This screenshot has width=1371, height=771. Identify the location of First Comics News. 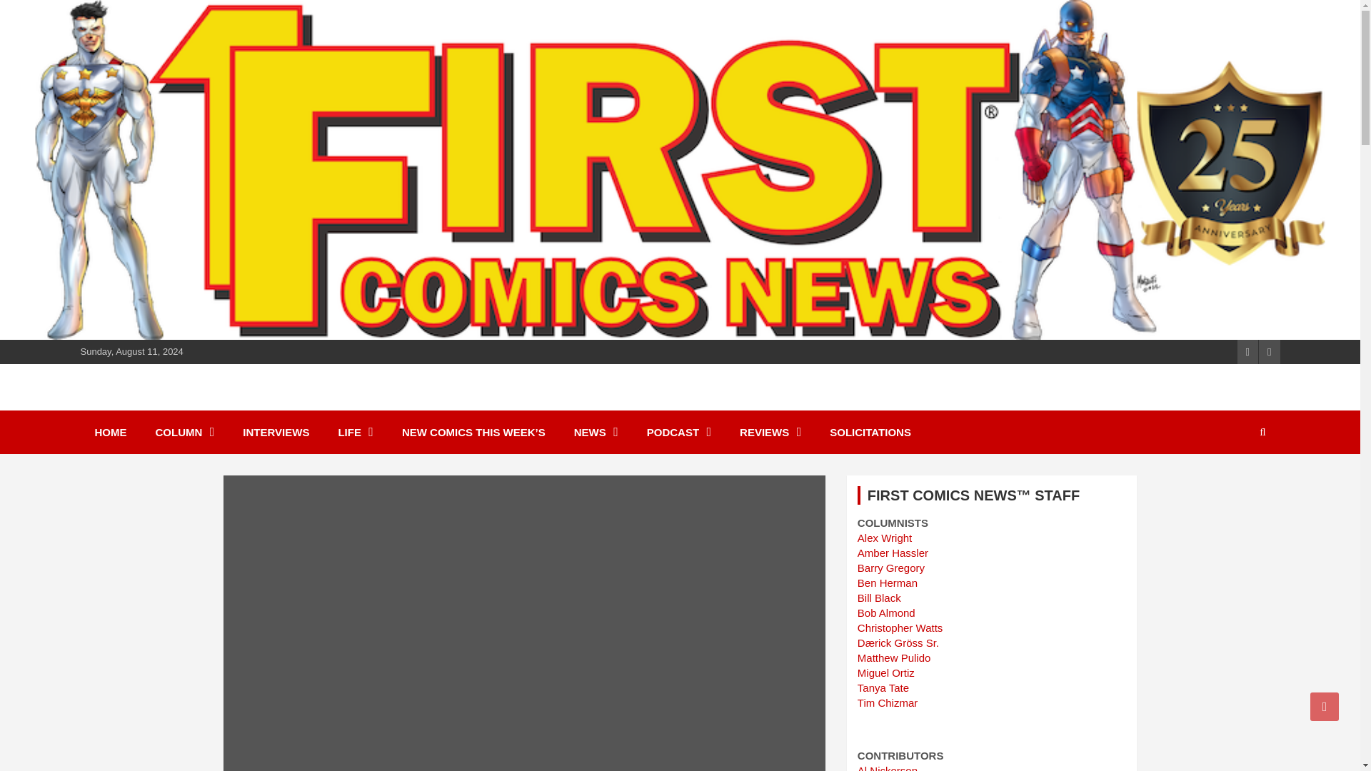
(207, 404).